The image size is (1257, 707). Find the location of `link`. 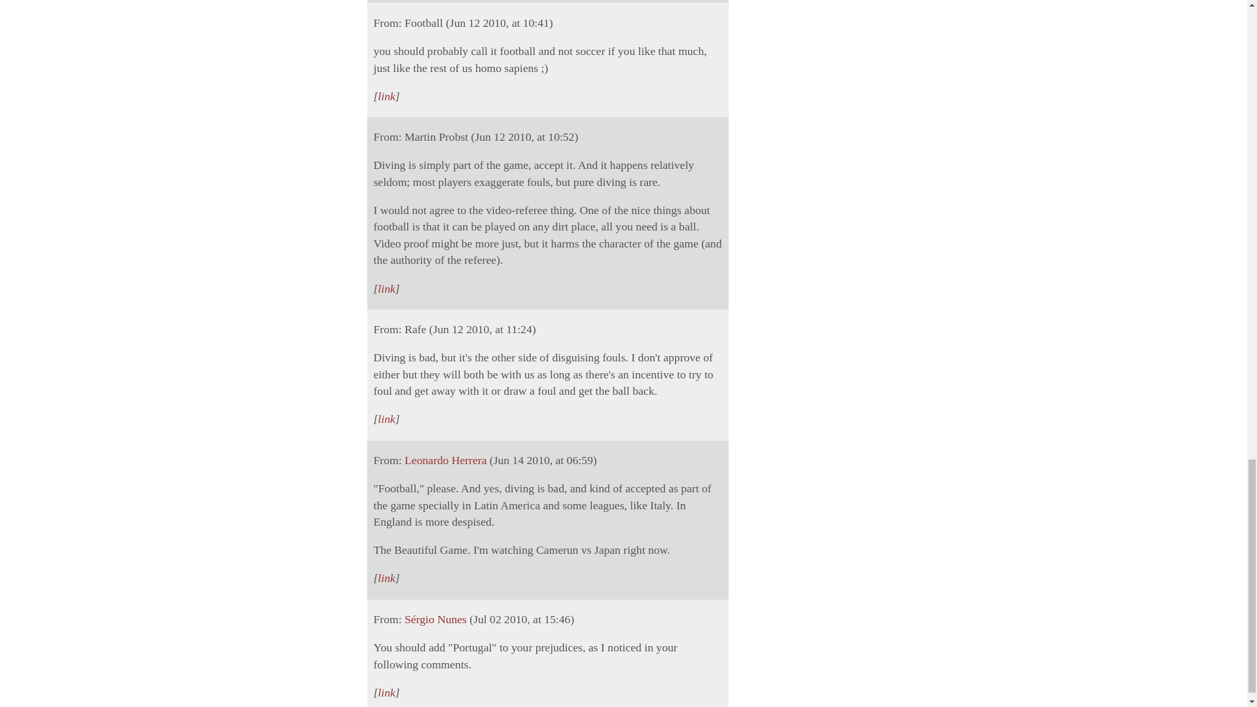

link is located at coordinates (386, 288).